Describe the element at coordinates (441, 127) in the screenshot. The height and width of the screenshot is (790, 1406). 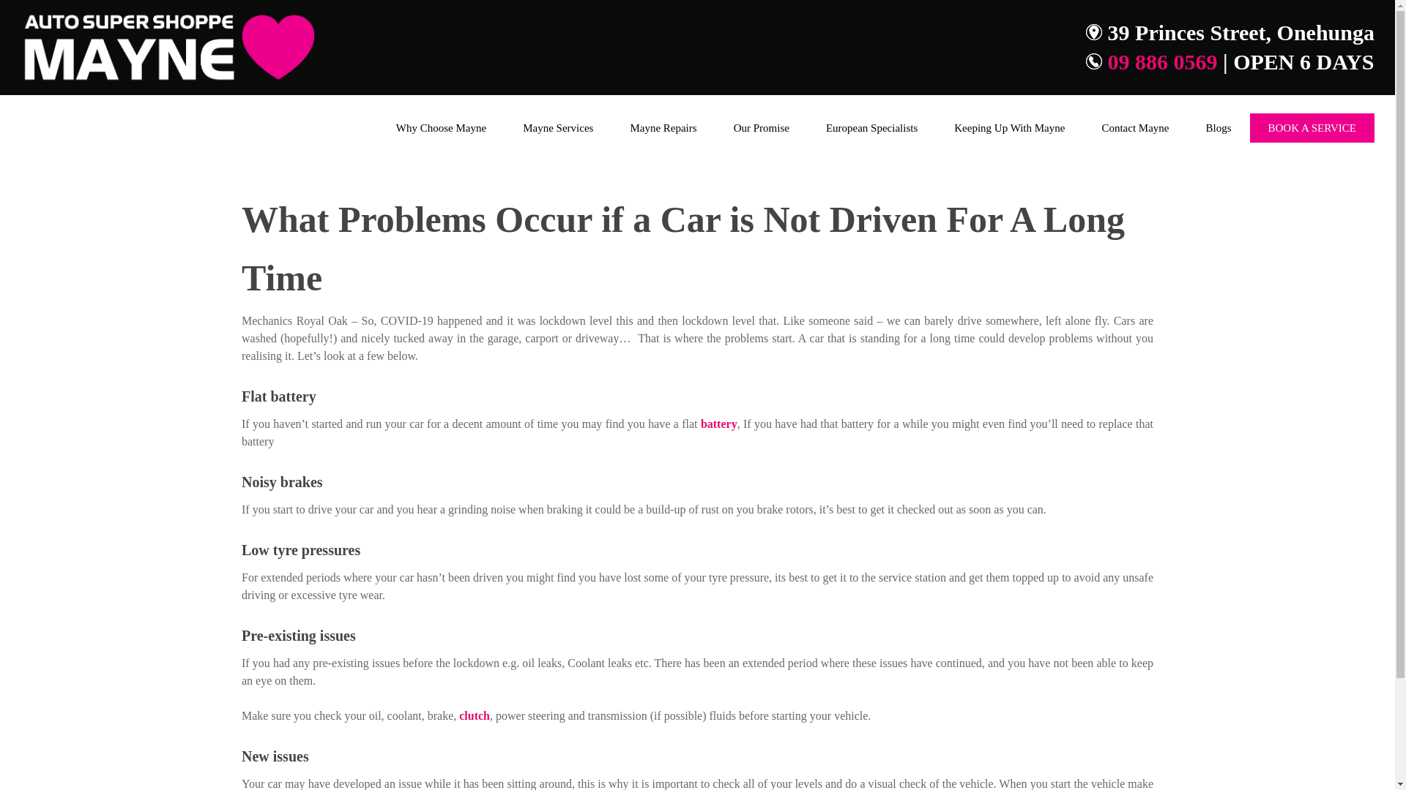
I see `Why Choose Mayne` at that location.